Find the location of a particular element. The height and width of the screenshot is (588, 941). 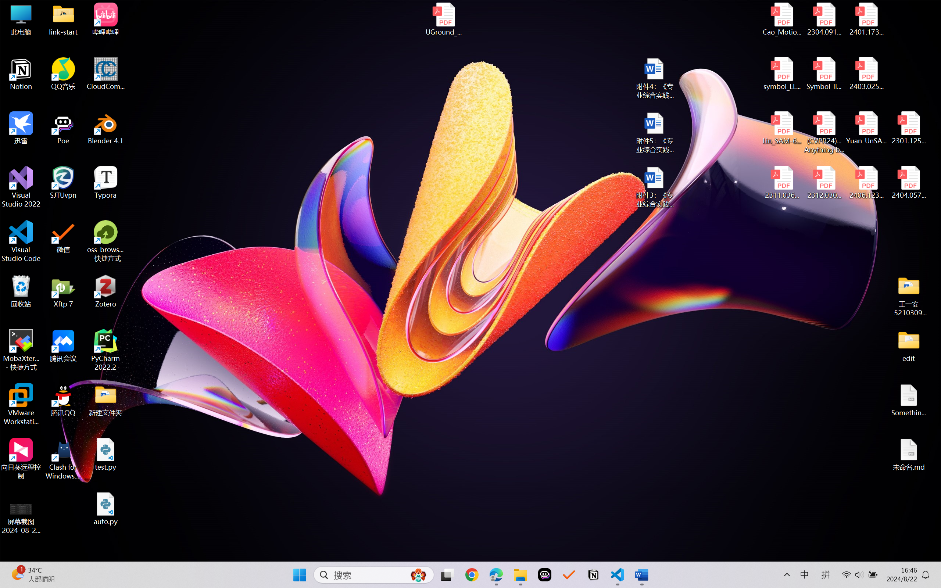

Visual Studio 2022 is located at coordinates (21, 187).